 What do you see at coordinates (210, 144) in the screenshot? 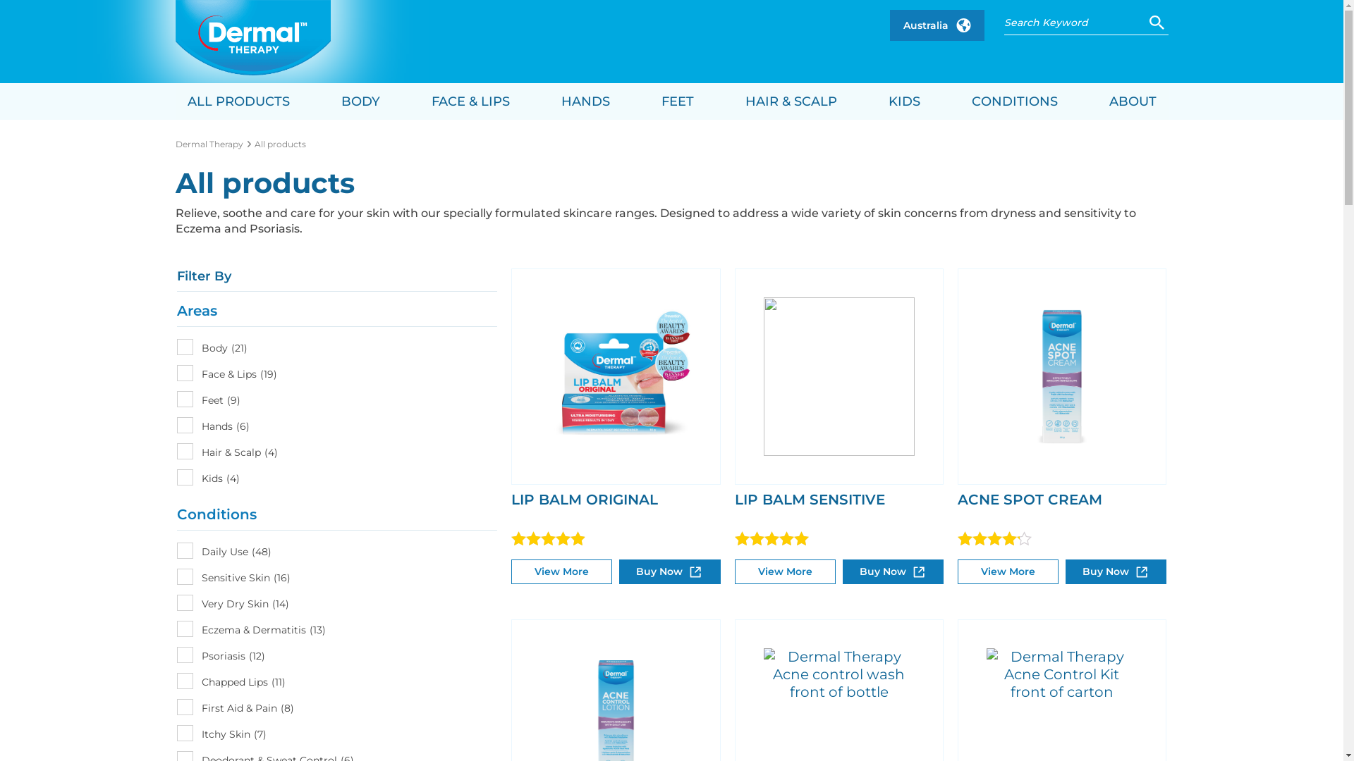
I see `Dermal Therapy` at bounding box center [210, 144].